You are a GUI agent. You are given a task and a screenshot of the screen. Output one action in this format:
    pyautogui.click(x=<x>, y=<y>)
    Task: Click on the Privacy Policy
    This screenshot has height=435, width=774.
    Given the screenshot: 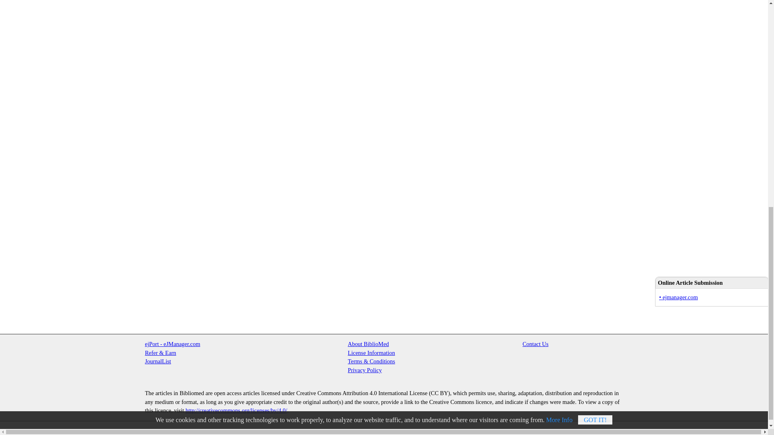 What is the action you would take?
    pyautogui.click(x=364, y=370)
    